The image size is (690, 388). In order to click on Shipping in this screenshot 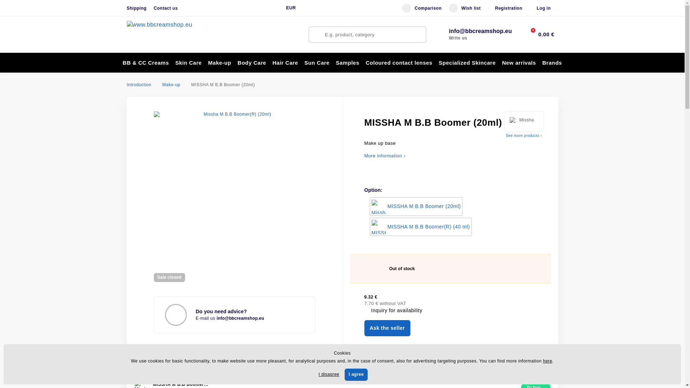, I will do `click(136, 8)`.